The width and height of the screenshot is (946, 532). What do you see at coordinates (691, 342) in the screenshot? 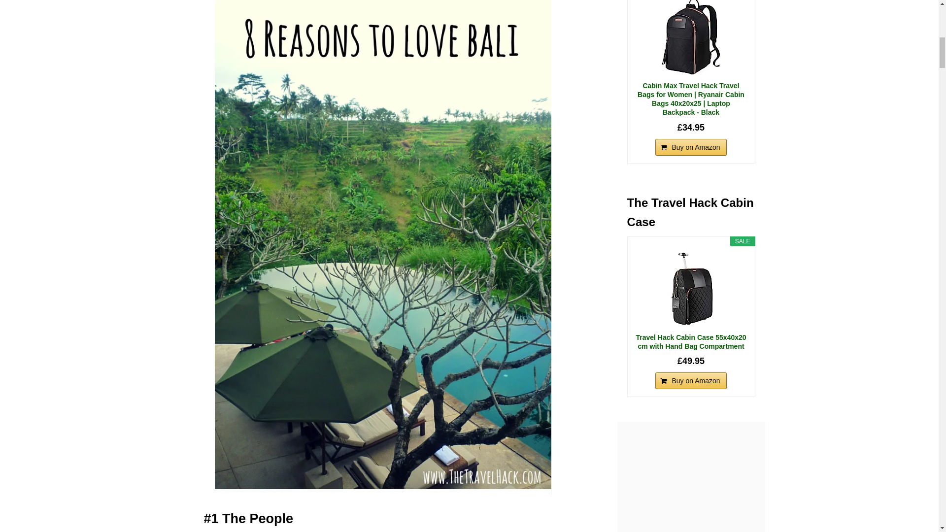
I see `Travel Hack Cabin Case 55x40x20 cm with Hand Bag Compartment` at bounding box center [691, 342].